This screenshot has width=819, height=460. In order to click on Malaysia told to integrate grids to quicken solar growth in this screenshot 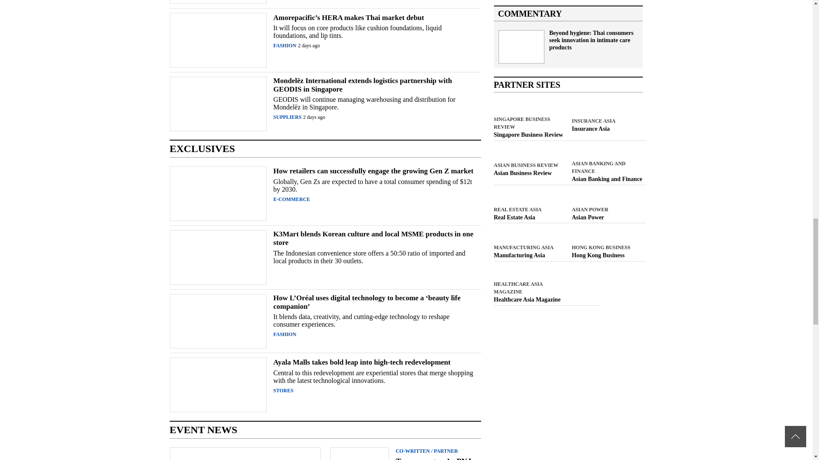, I will do `click(607, 218)`.